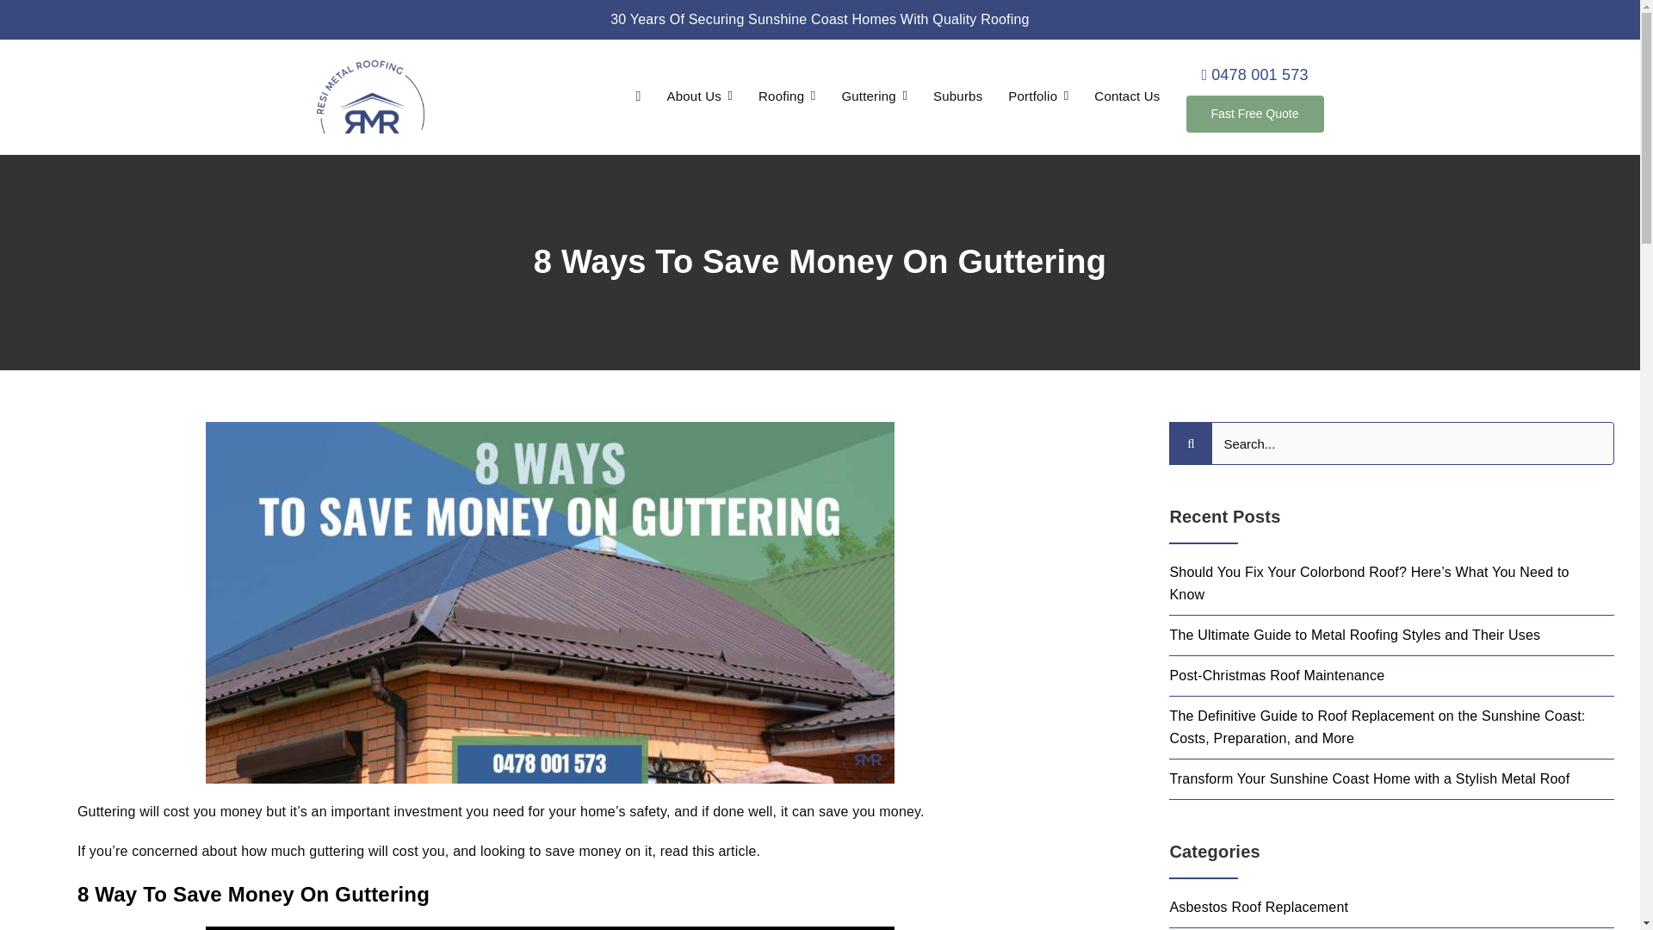  I want to click on Roofing, so click(787, 96).